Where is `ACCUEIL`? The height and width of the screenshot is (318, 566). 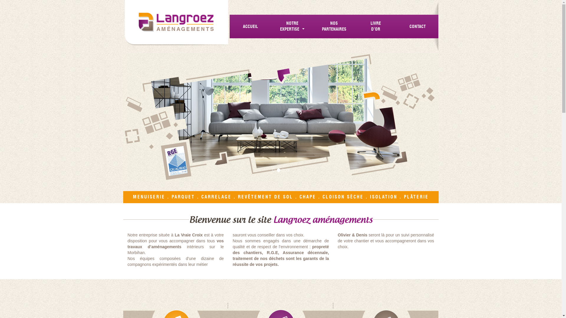
ACCUEIL is located at coordinates (251, 26).